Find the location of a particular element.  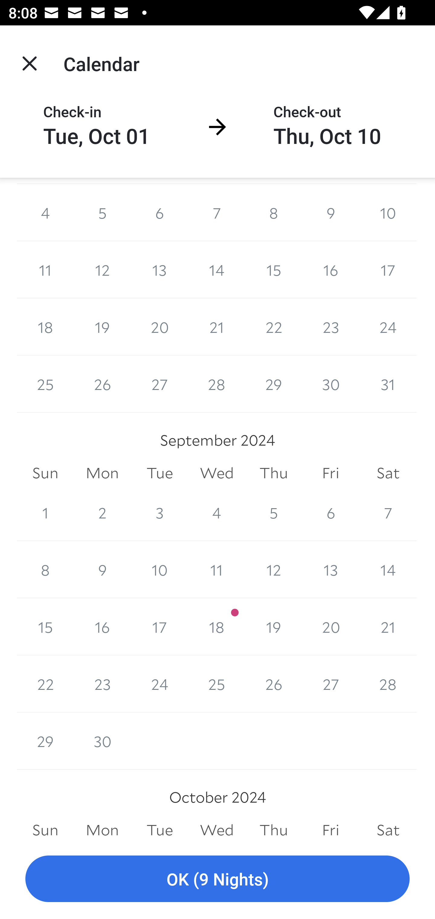

Wed is located at coordinates (217, 473).